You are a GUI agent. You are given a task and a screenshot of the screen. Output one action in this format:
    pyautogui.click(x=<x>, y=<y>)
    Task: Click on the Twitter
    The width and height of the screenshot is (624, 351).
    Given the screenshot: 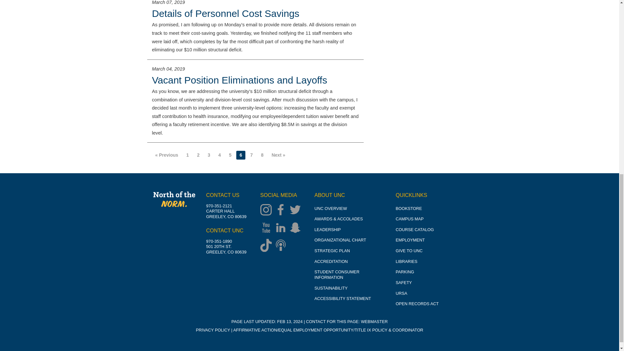 What is the action you would take?
    pyautogui.click(x=297, y=210)
    